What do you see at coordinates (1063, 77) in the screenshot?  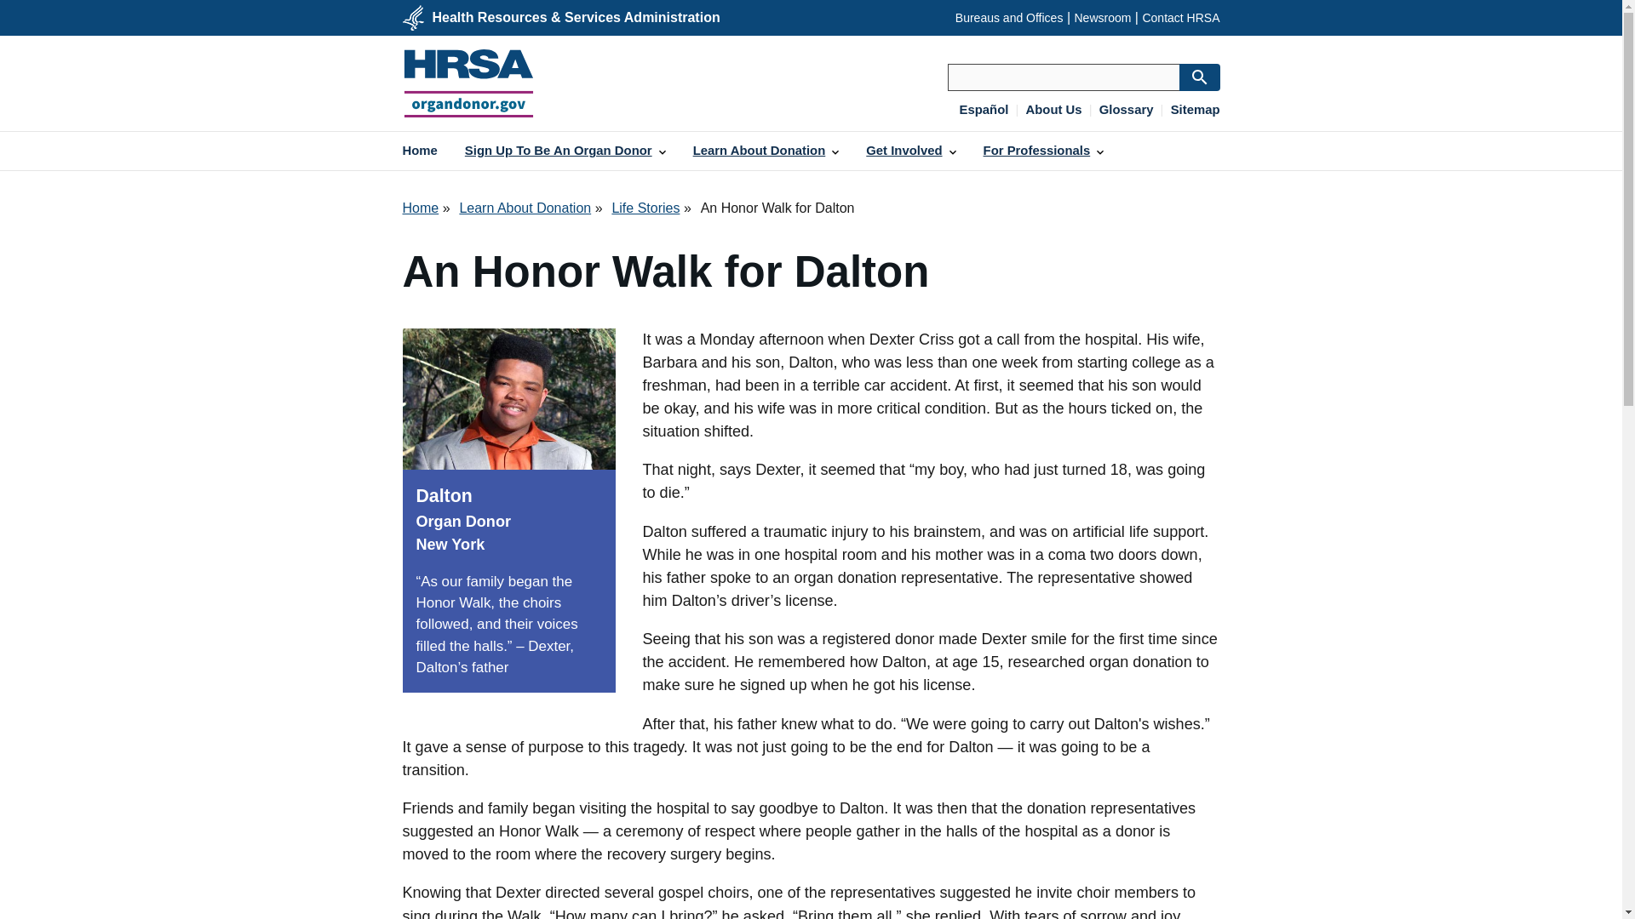 I see `Enter the terms you wish to search for.` at bounding box center [1063, 77].